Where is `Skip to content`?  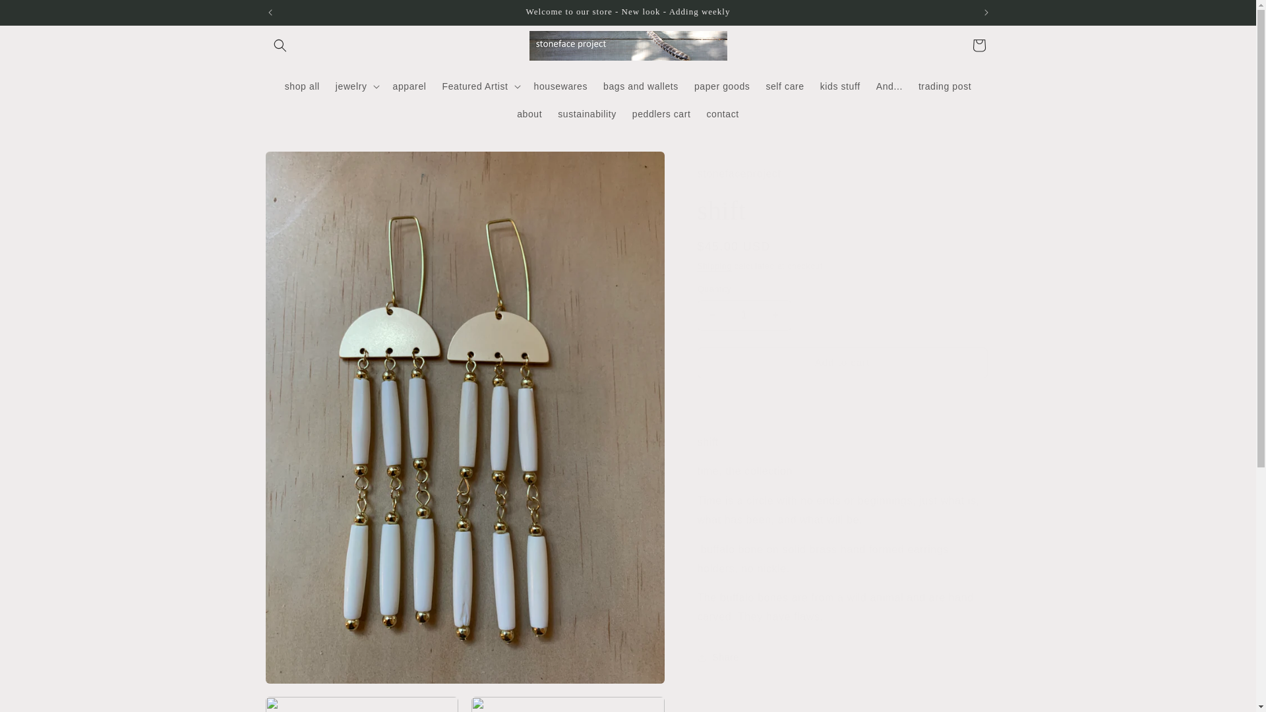 Skip to content is located at coordinates (40, 15).